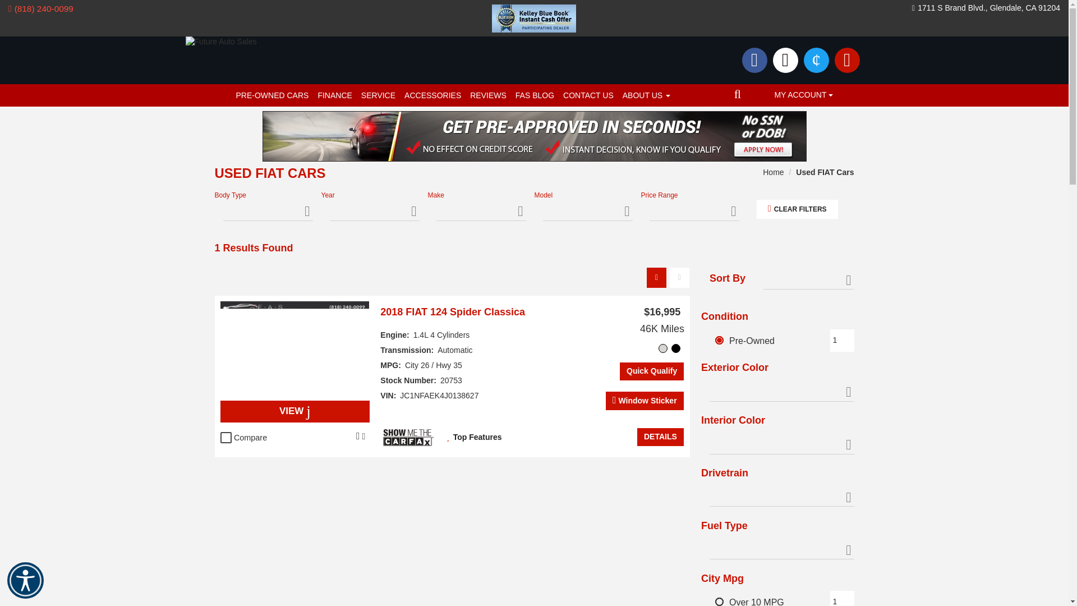 The height and width of the screenshot is (606, 1077). I want to click on REVIEWS, so click(488, 95).